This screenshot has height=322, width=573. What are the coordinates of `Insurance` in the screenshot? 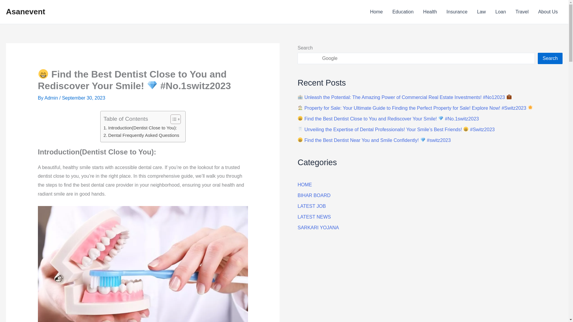 It's located at (457, 12).